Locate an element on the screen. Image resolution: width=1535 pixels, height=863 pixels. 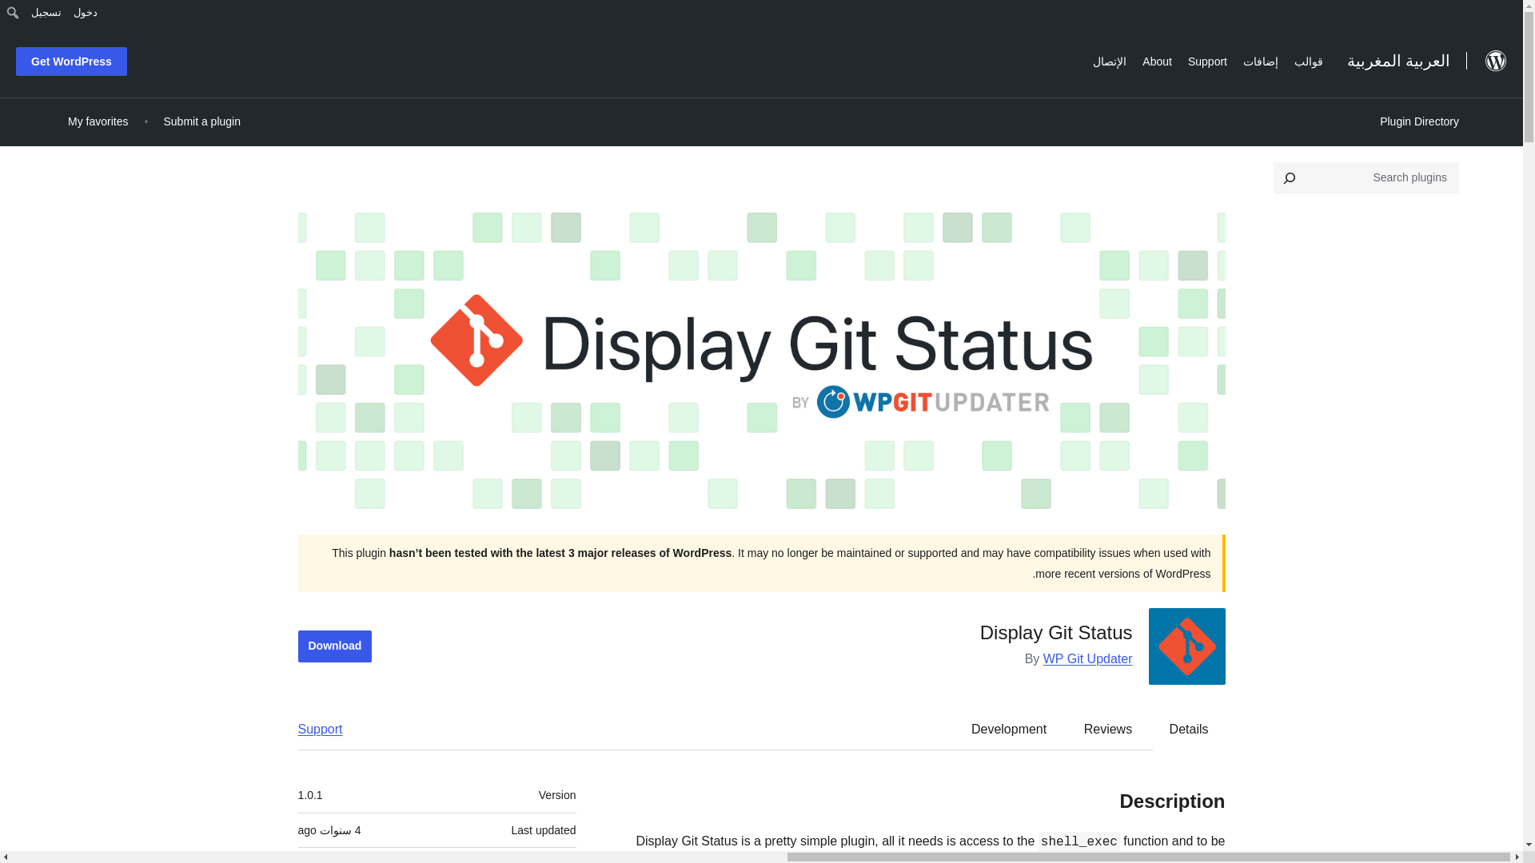
Submit a plugin is located at coordinates (201, 121).